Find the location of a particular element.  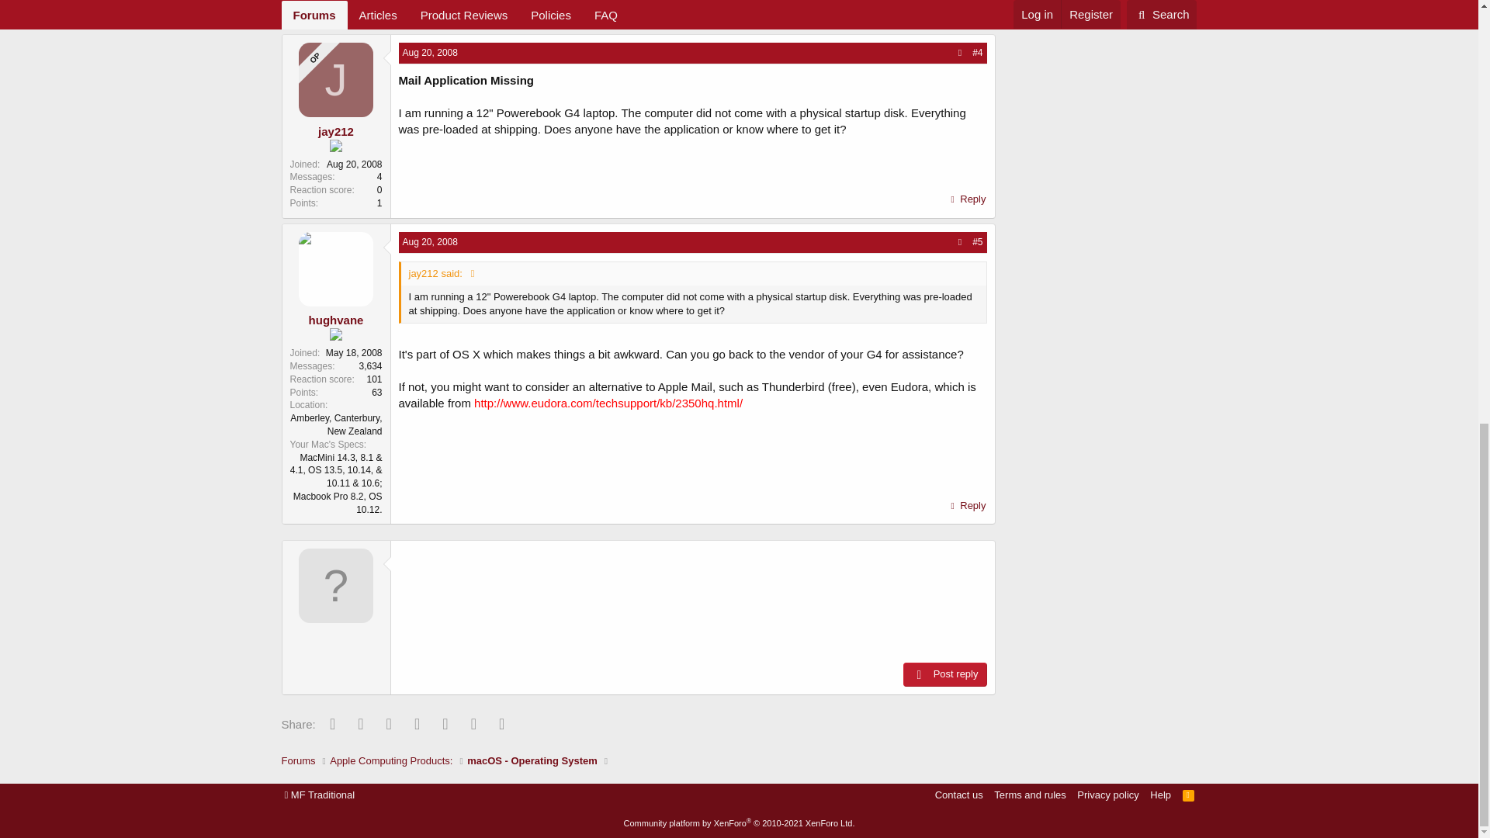

Style chooser is located at coordinates (319, 795).